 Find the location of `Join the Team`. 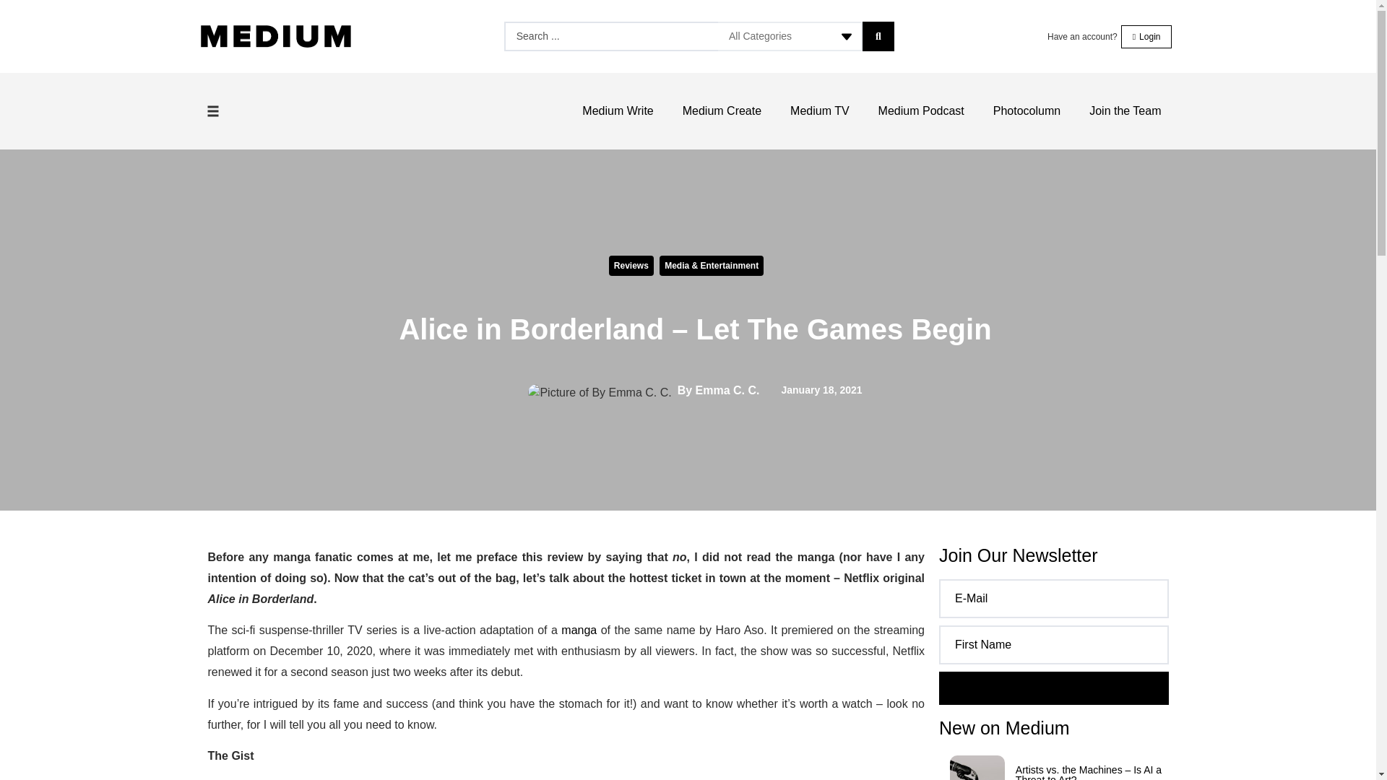

Join the Team is located at coordinates (1125, 111).